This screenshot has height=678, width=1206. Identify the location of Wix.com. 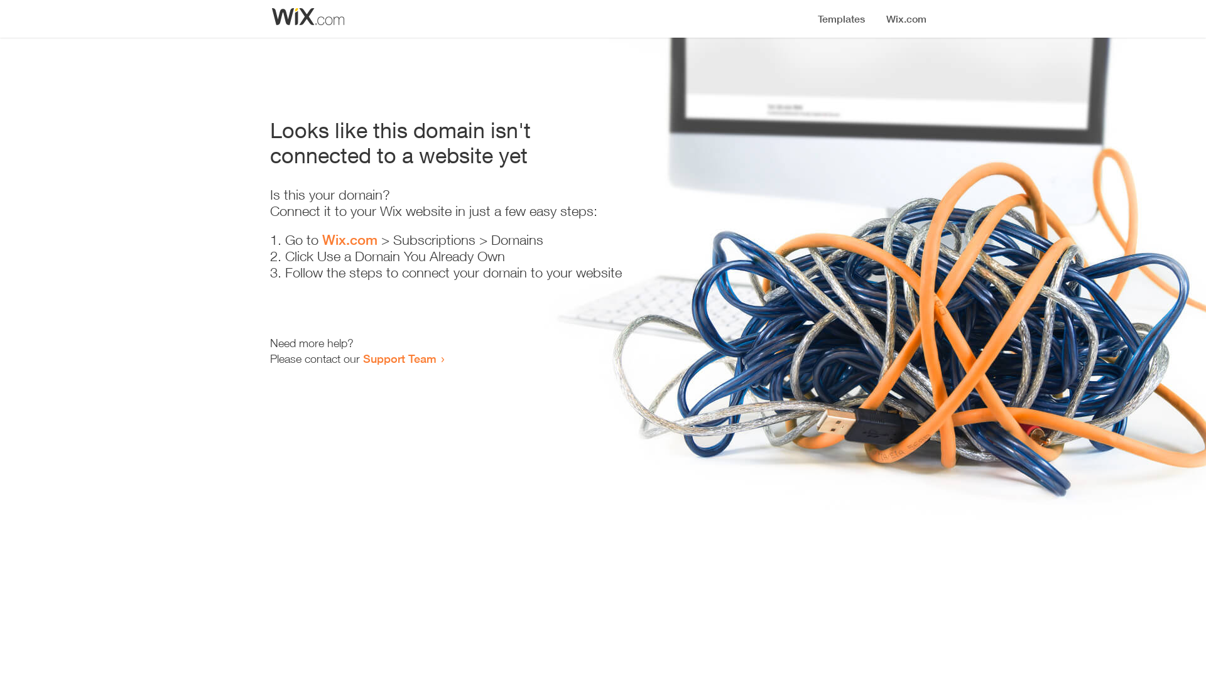
(350, 240).